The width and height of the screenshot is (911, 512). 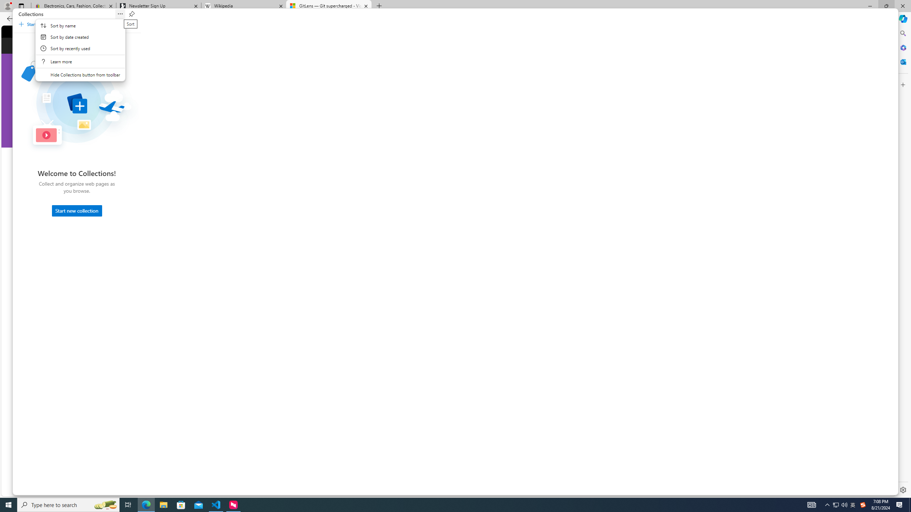 I want to click on Context, so click(x=80, y=54).